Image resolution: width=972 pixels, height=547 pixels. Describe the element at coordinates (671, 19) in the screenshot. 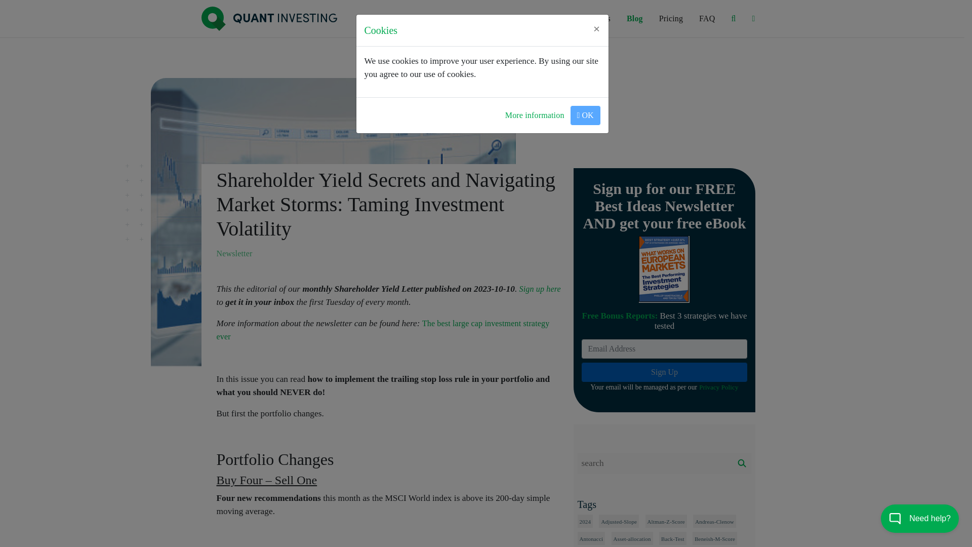

I see `Pricing` at that location.